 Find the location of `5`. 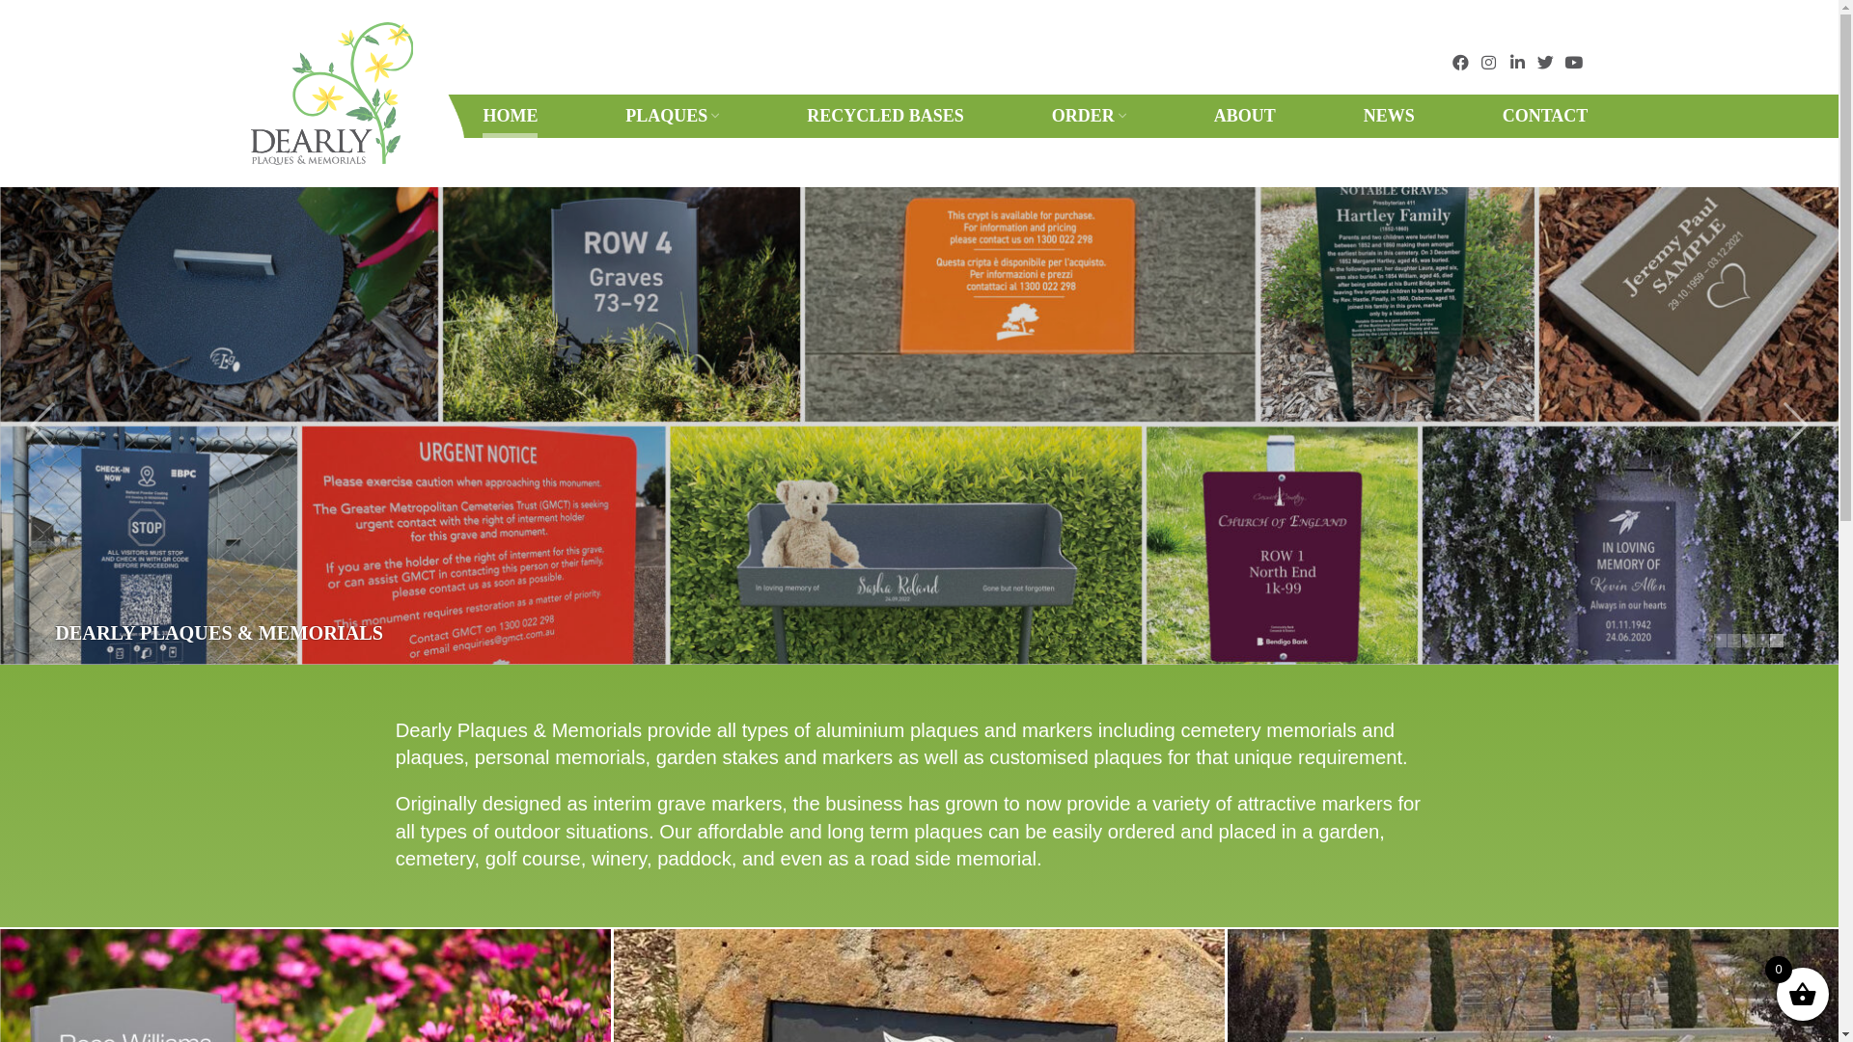

5 is located at coordinates (1777, 641).